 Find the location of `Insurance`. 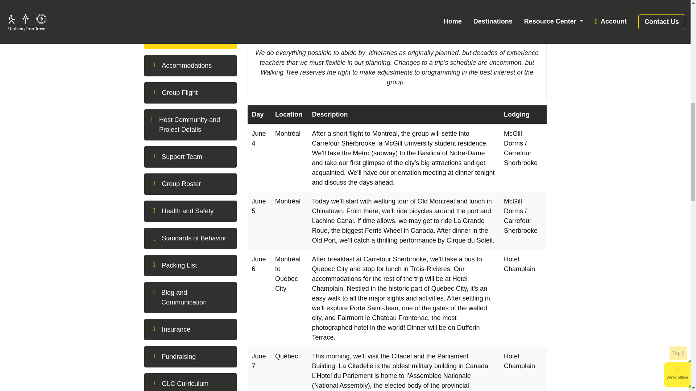

Insurance is located at coordinates (190, 329).